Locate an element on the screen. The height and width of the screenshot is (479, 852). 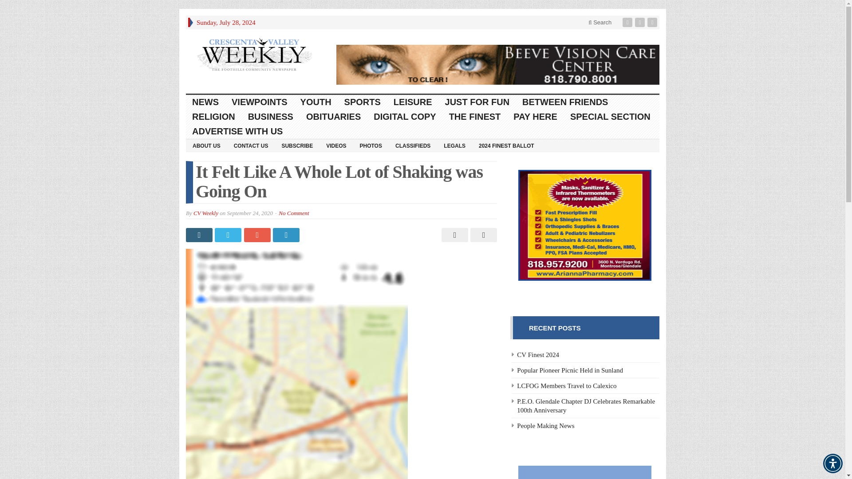
SPORTS is located at coordinates (363, 102).